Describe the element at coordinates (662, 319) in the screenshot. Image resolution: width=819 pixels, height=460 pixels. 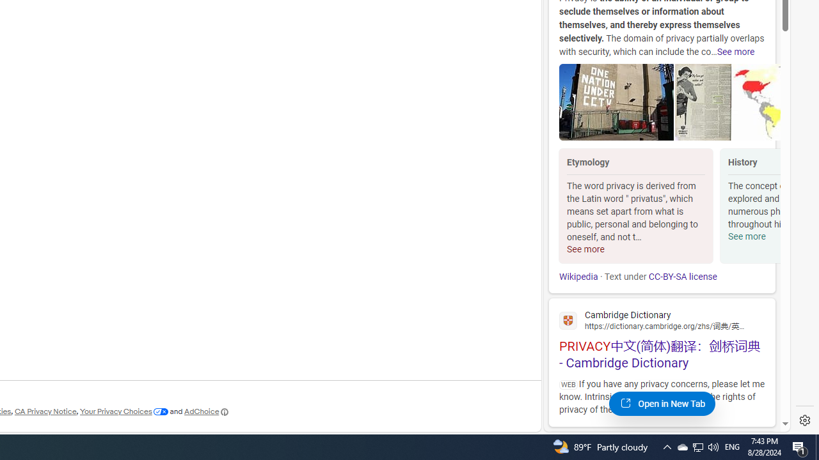
I see `Cambridge Dictionary` at that location.